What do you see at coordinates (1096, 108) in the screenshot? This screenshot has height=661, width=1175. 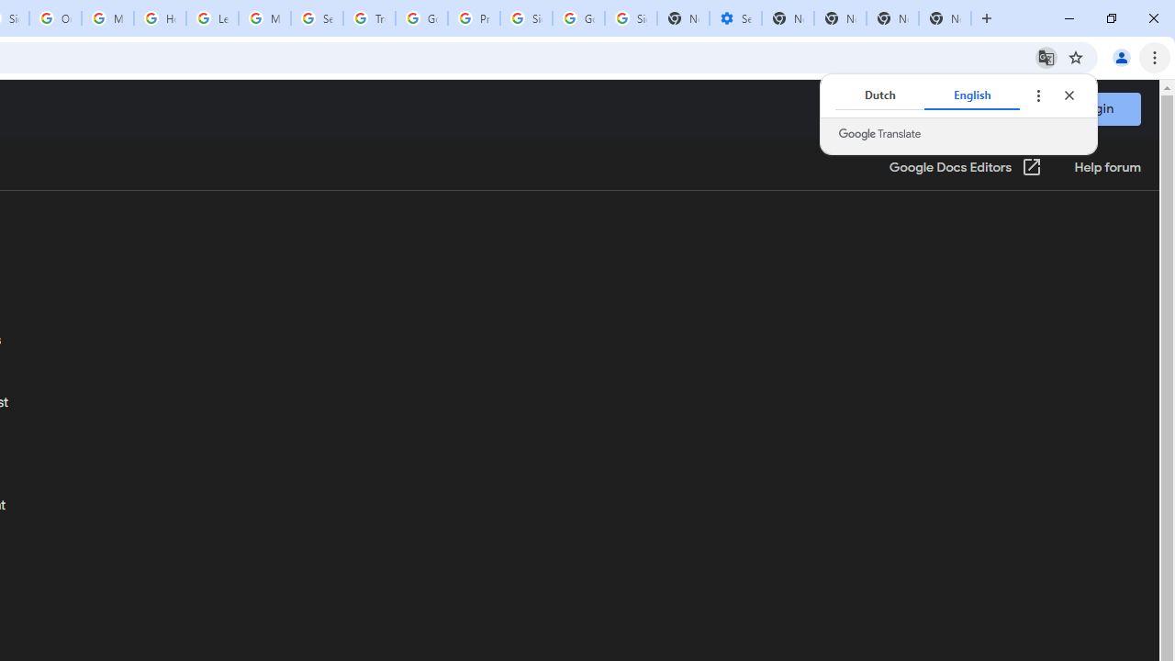 I see `Login` at bounding box center [1096, 108].